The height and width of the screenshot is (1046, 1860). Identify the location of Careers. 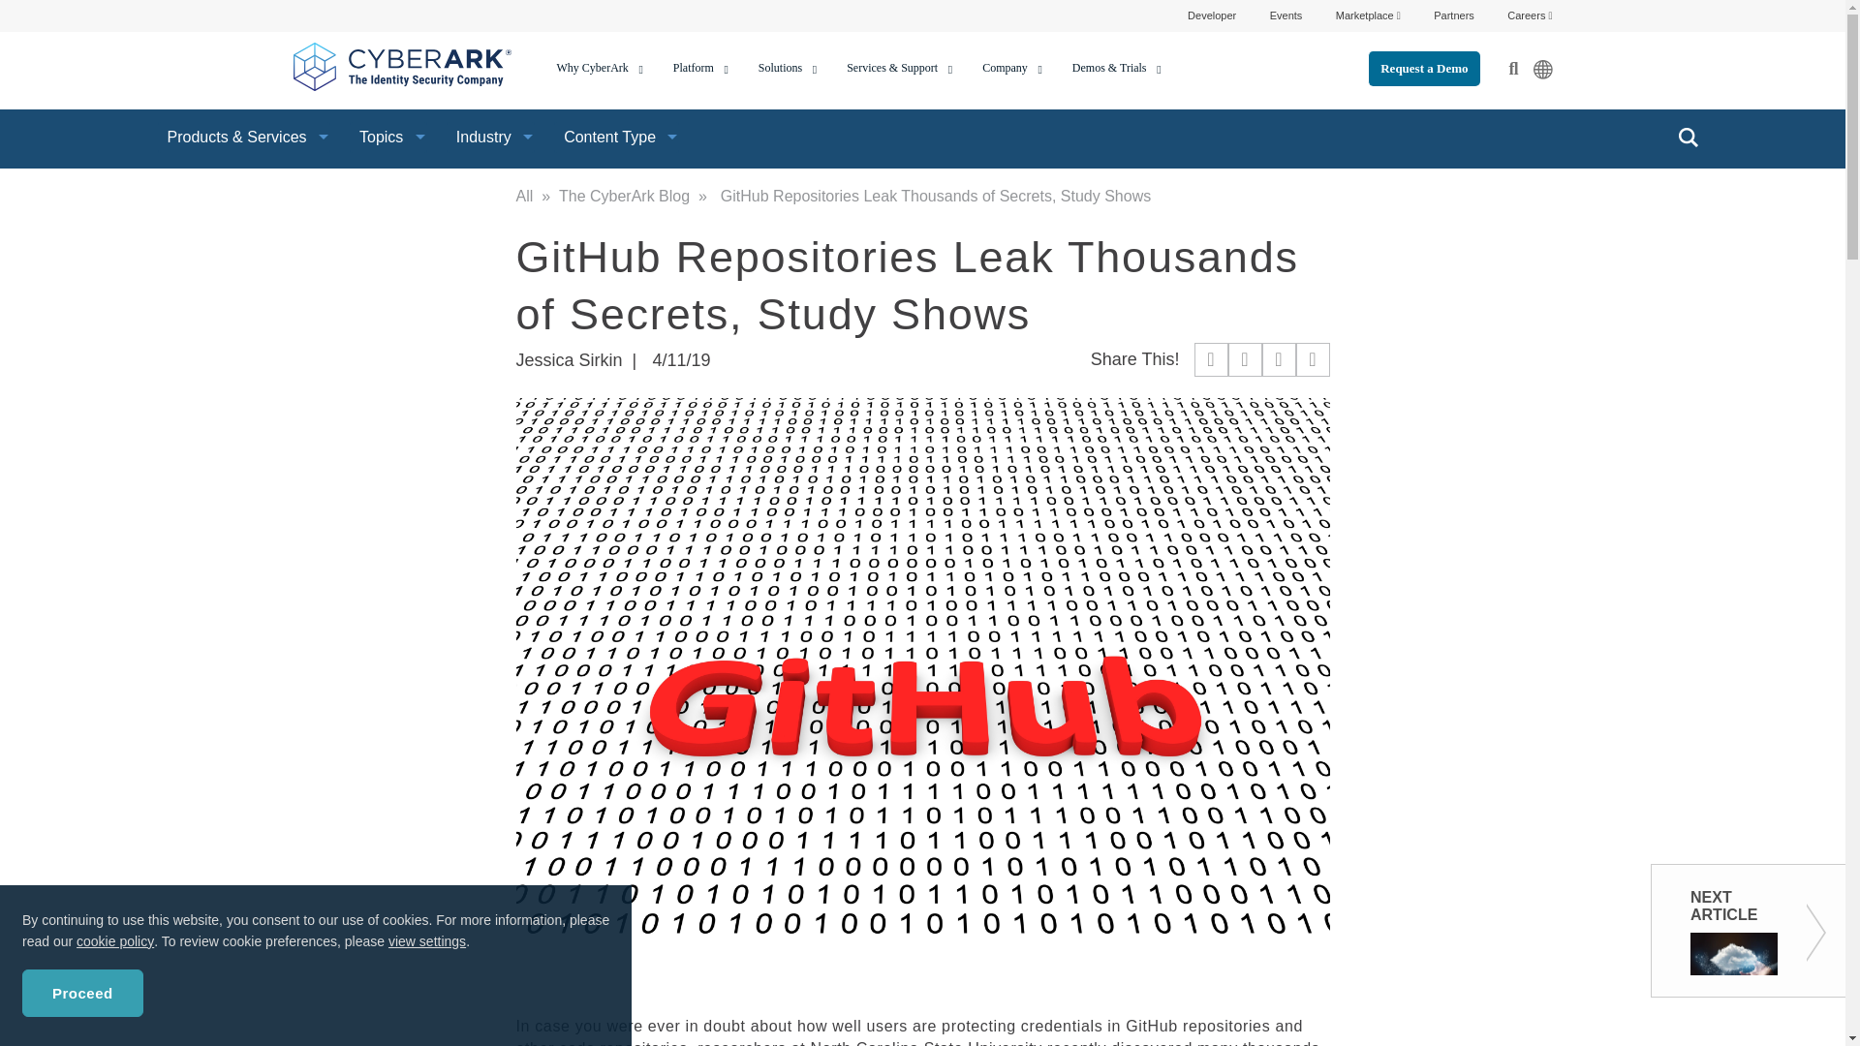
(1529, 15).